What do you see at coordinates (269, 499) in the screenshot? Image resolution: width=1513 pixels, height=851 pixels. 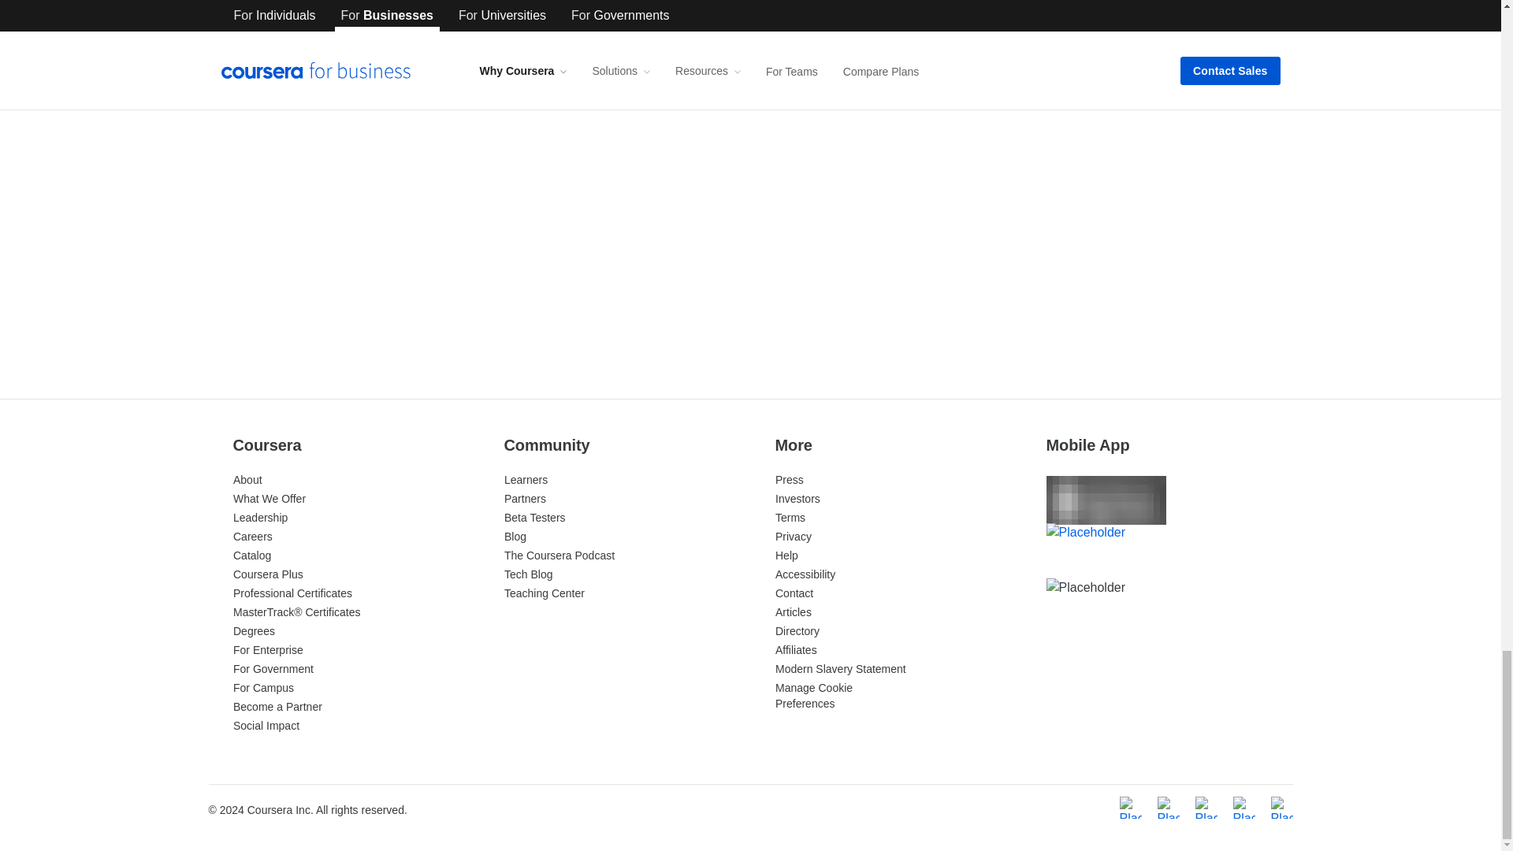 I see `What We Offer` at bounding box center [269, 499].